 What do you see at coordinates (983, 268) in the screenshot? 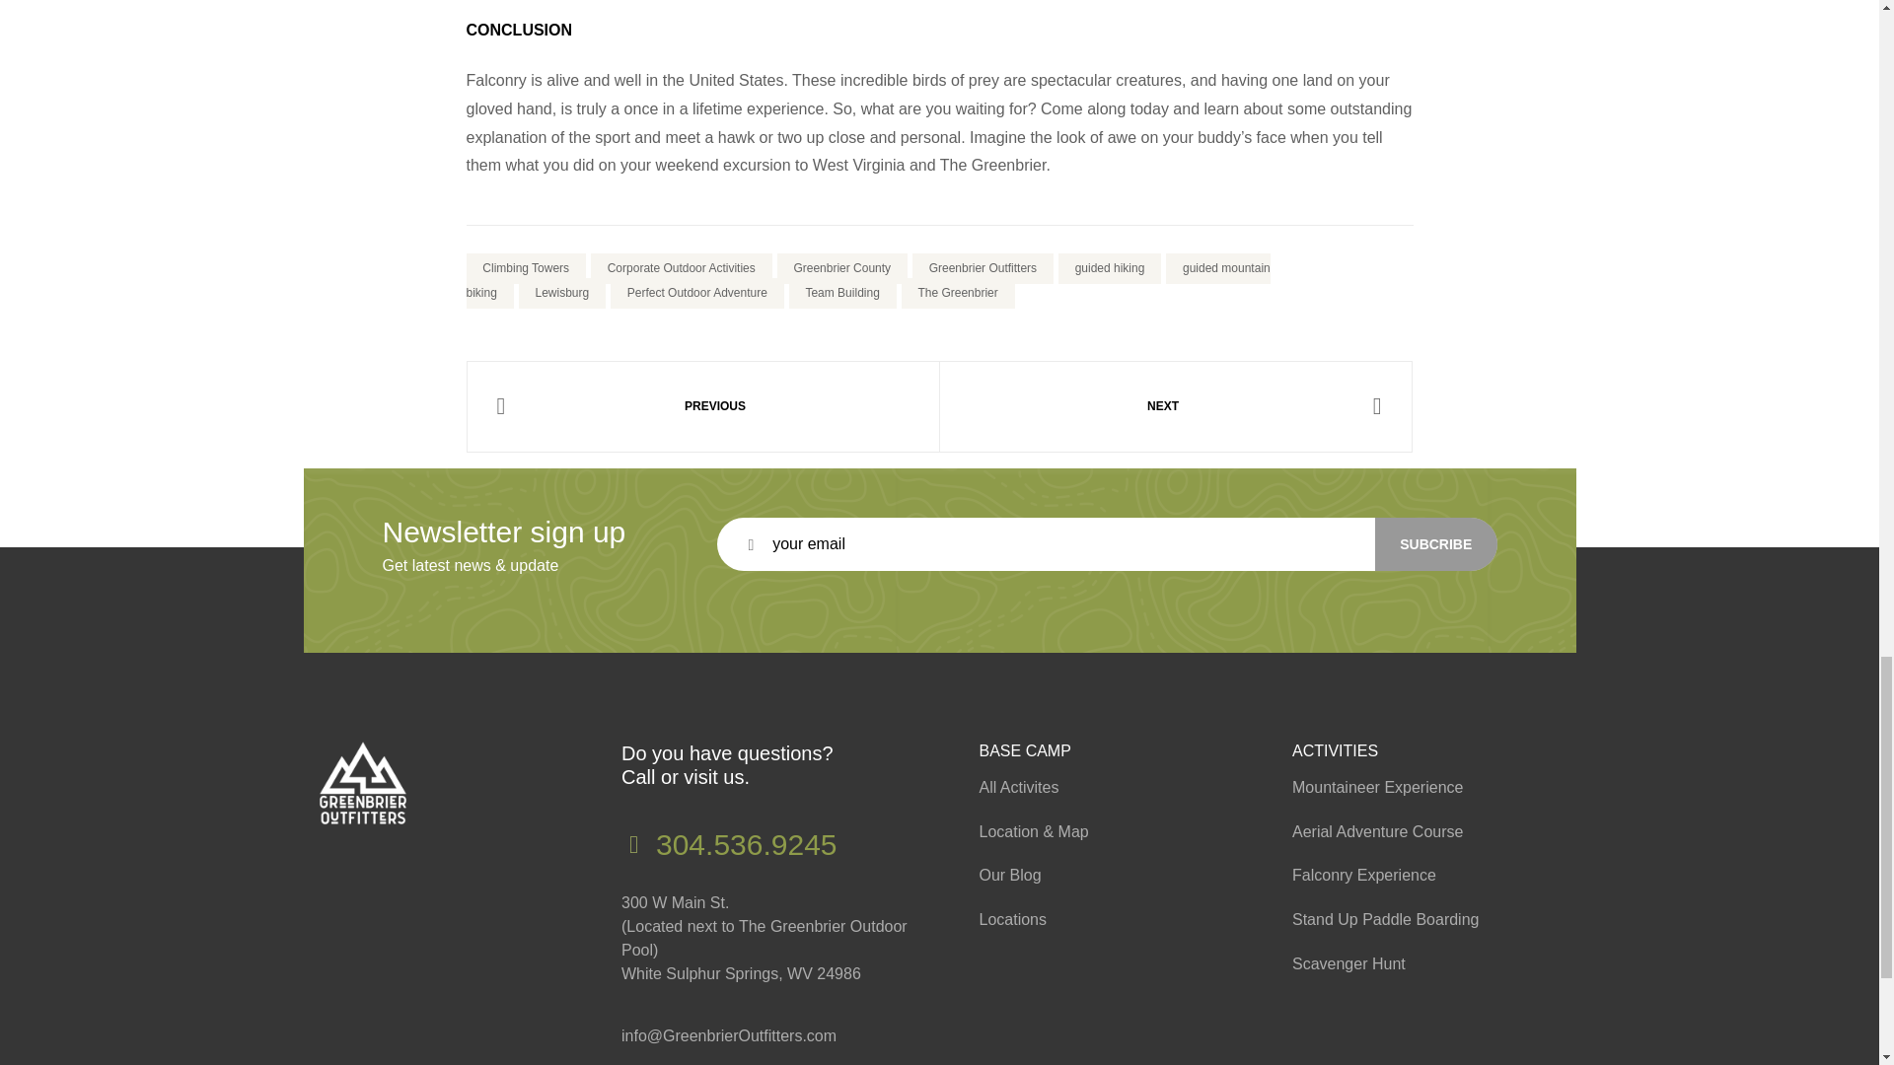
I see `Greenbrier Outfitters` at bounding box center [983, 268].